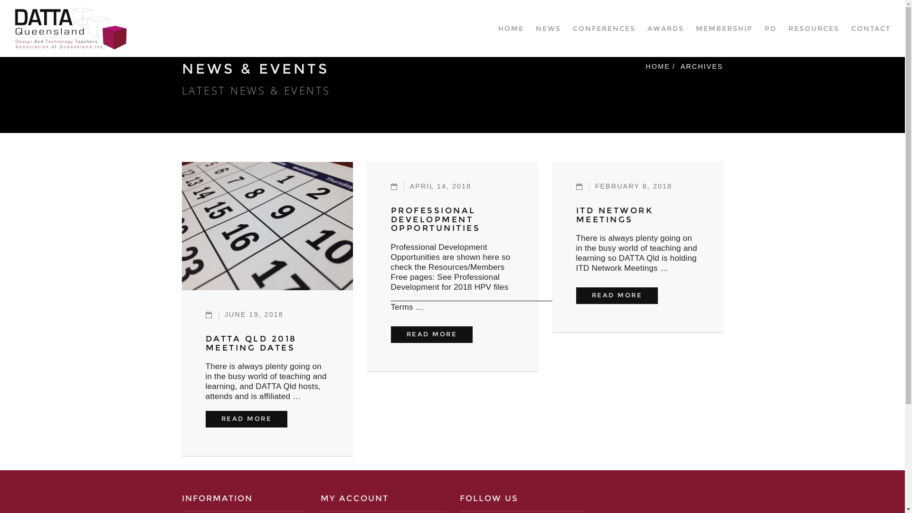 The image size is (912, 513). What do you see at coordinates (435, 219) in the screenshot?
I see `PROFESSIONAL DEVELOPMENT OPPORTUNITIES` at bounding box center [435, 219].